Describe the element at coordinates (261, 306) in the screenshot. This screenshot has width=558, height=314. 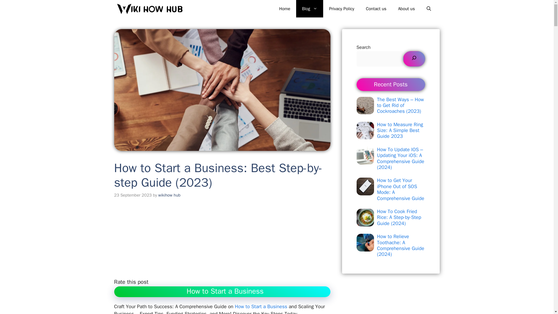
I see `How to Start a Business` at that location.